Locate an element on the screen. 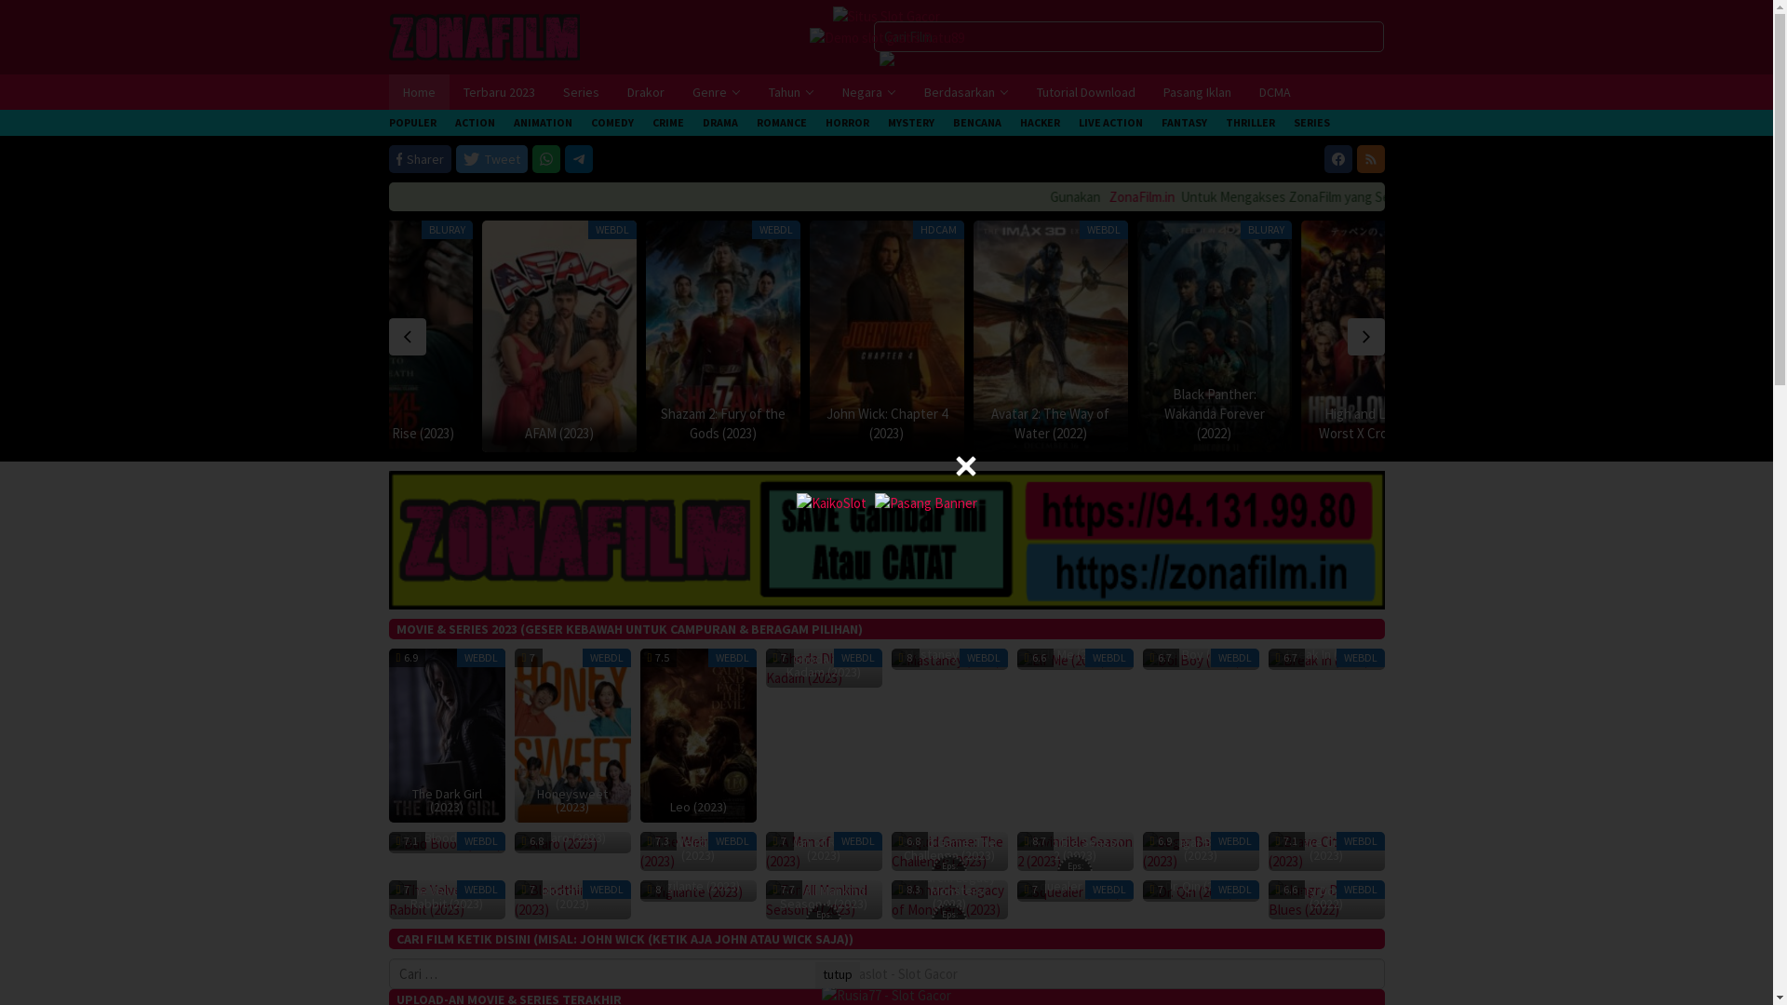 Image resolution: width=1787 pixels, height=1005 pixels. Bad Blood (2023) is located at coordinates (447, 837).